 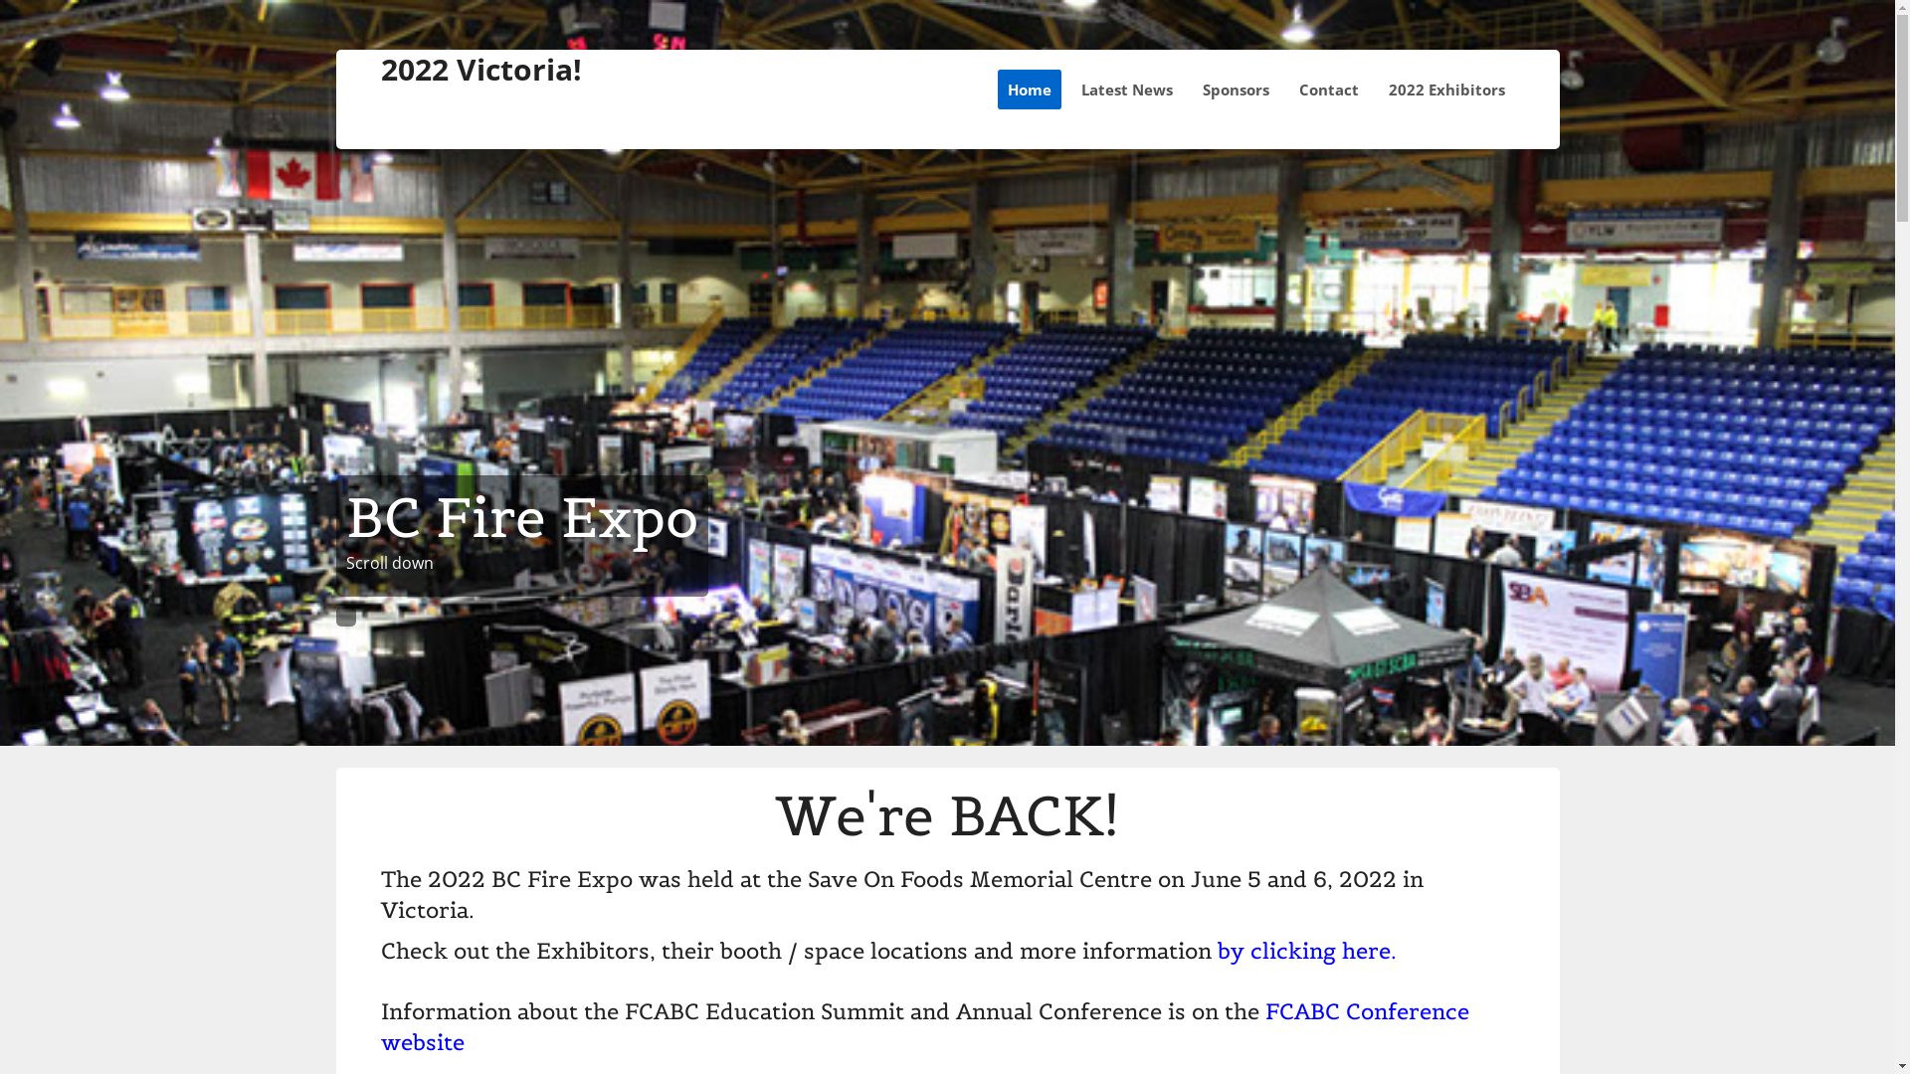 What do you see at coordinates (1307, 951) in the screenshot?
I see `by clicking here.` at bounding box center [1307, 951].